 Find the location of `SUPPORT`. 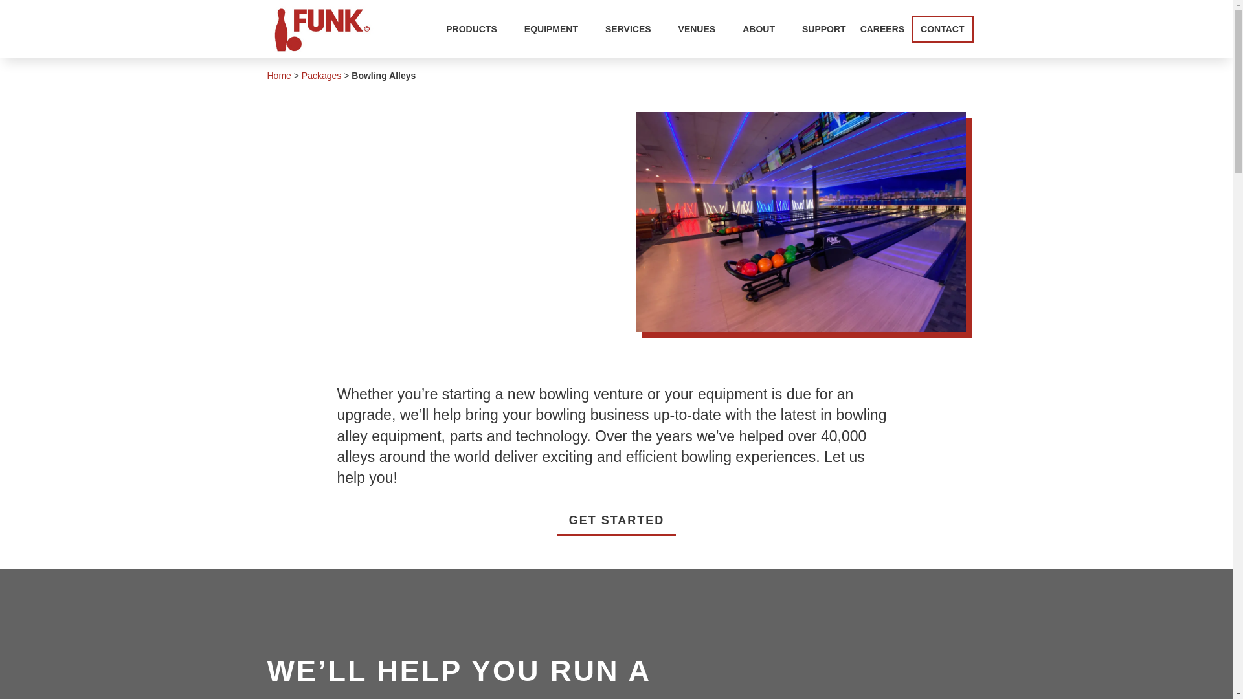

SUPPORT is located at coordinates (823, 29).